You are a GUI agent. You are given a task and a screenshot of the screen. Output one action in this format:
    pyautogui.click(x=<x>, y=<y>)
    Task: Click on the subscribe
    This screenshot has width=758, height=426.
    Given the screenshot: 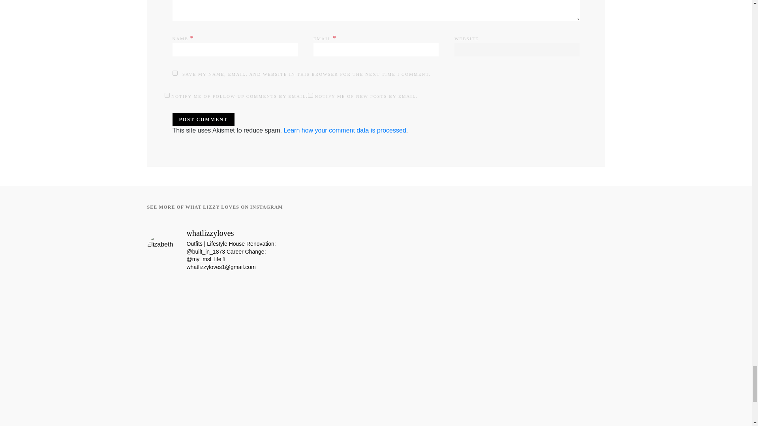 What is the action you would take?
    pyautogui.click(x=167, y=95)
    